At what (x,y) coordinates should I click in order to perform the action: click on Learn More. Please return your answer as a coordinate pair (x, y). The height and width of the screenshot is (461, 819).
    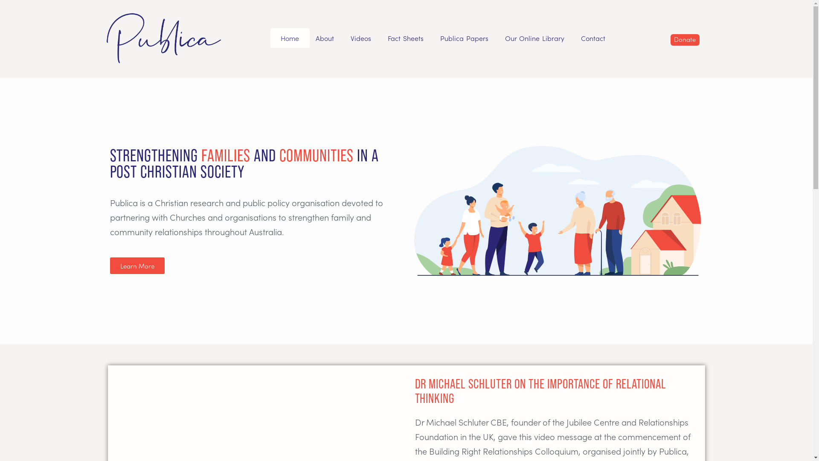
    Looking at the image, I should click on (137, 266).